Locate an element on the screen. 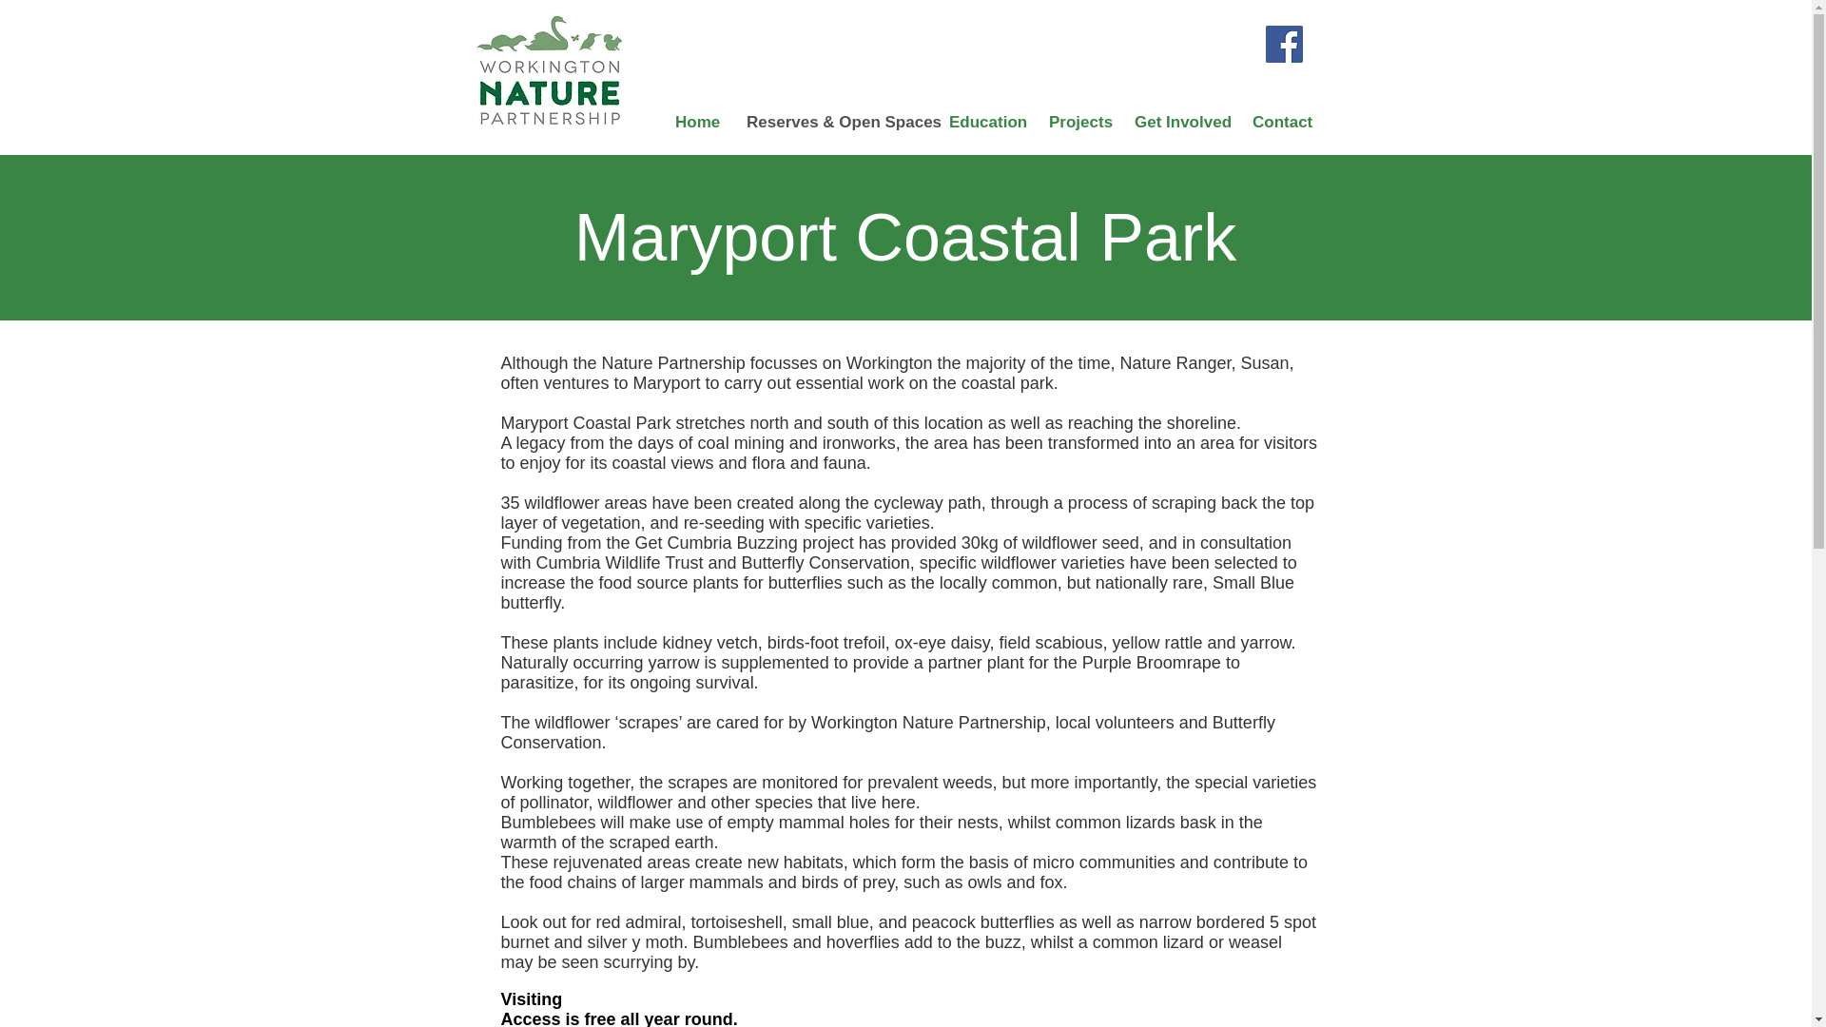 This screenshot has width=1826, height=1027. Home is located at coordinates (696, 122).